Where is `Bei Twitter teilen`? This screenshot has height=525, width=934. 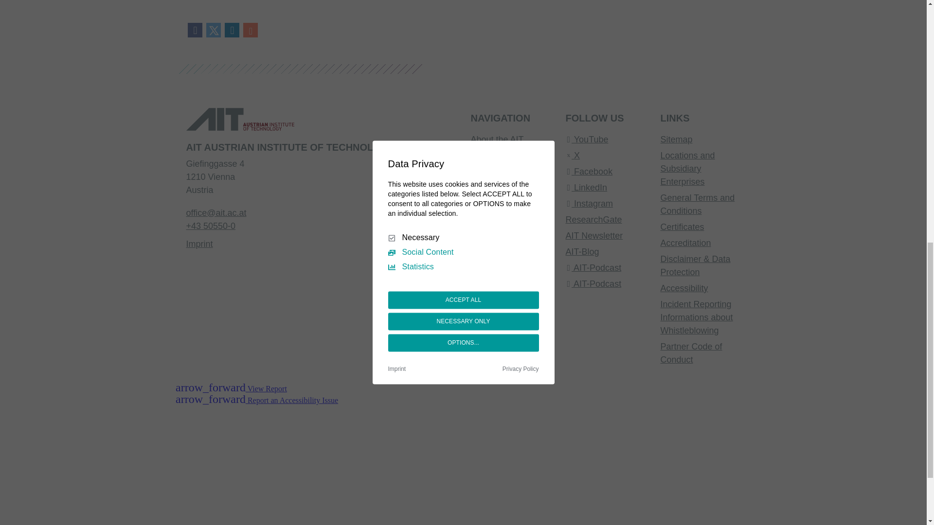
Bei Twitter teilen is located at coordinates (214, 30).